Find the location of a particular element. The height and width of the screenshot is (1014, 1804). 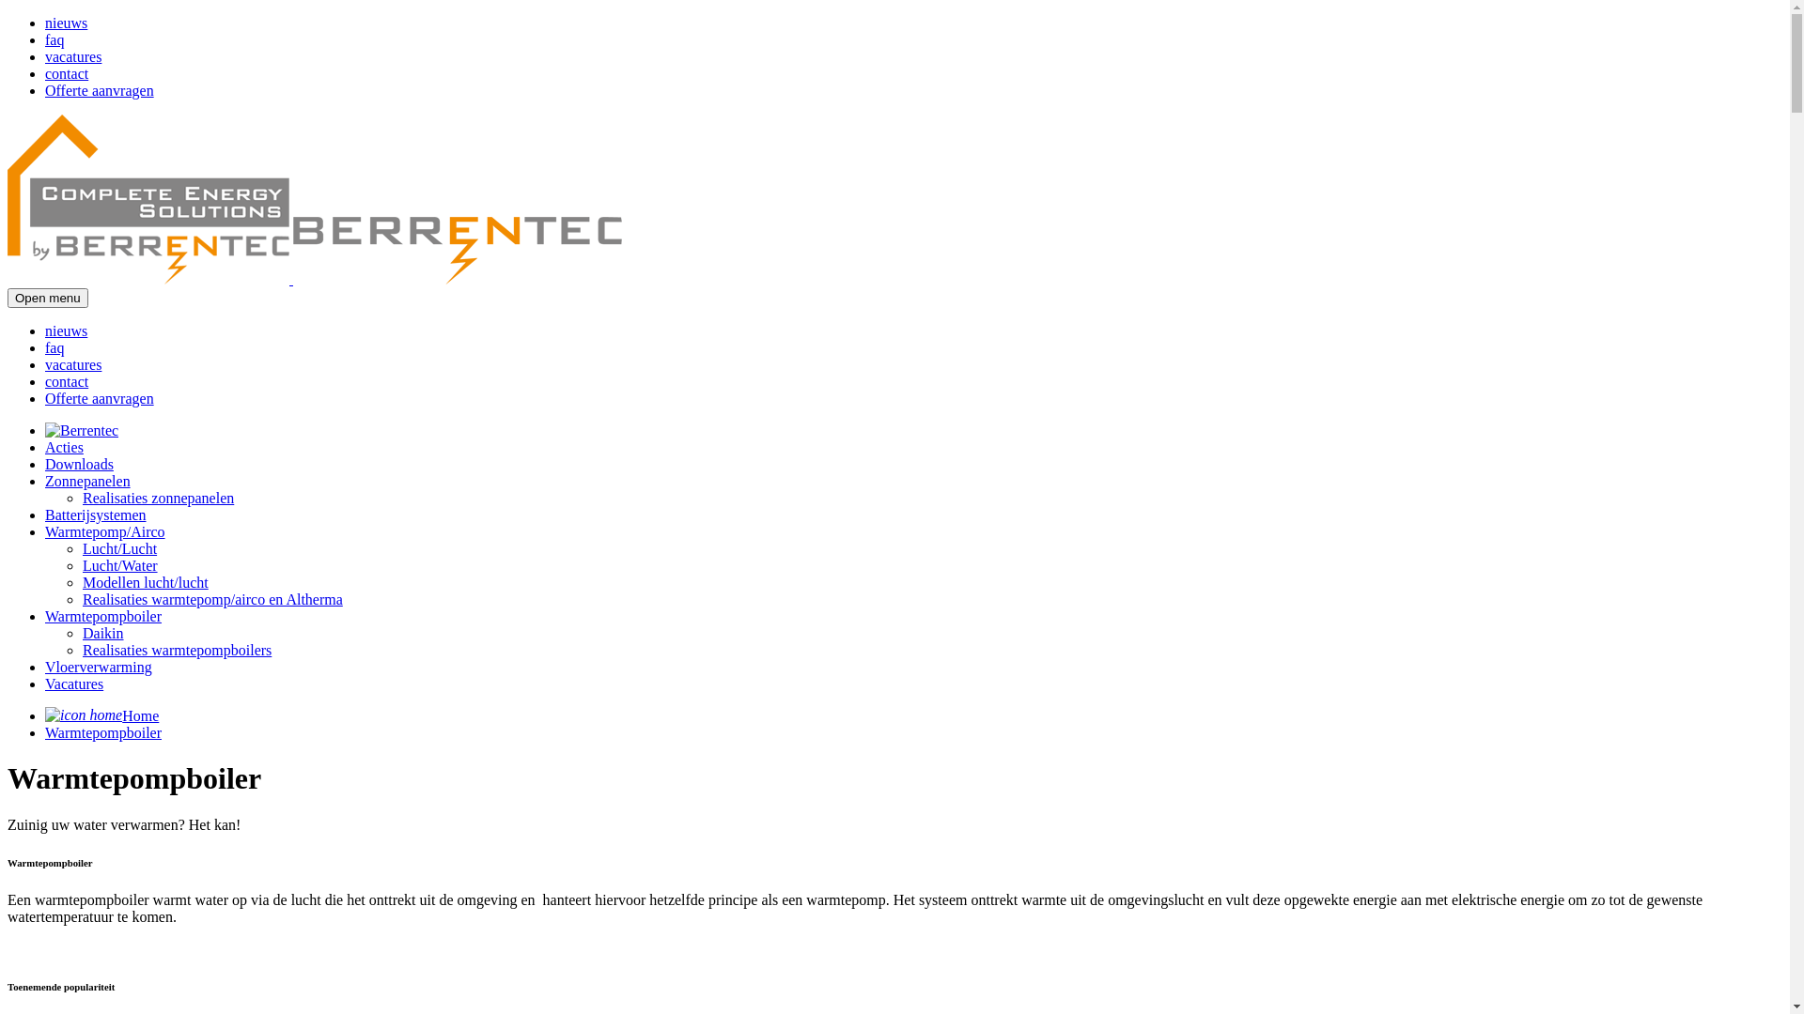

Downloads is located at coordinates (79, 464).